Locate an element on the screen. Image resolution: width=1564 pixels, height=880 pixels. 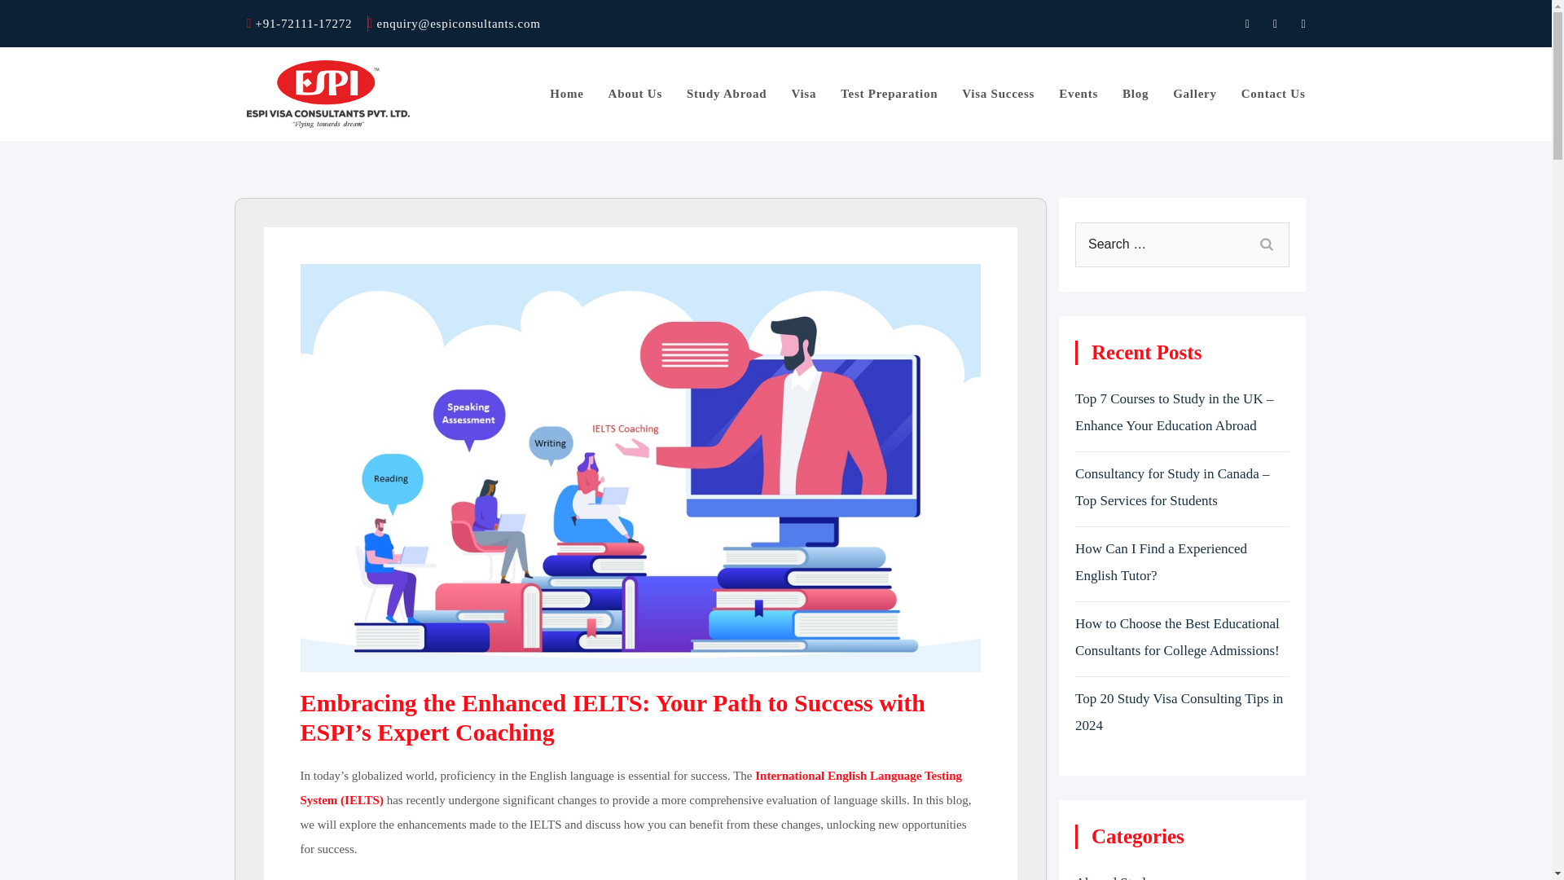
Best IELTS Coaching in Vadodara is located at coordinates (630, 787).